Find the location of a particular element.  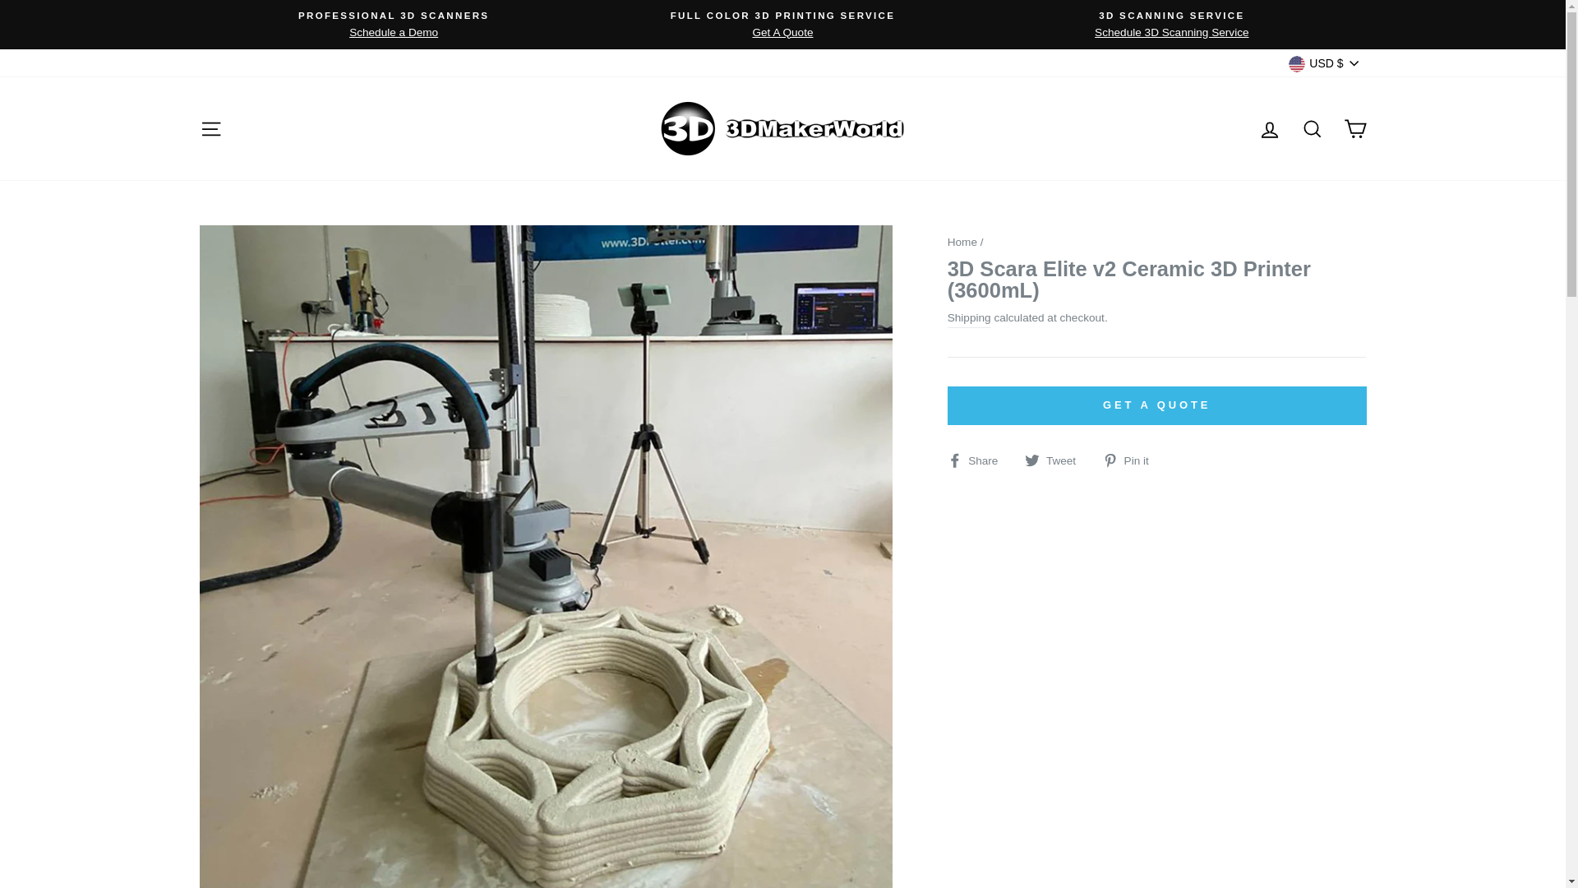

USD $ is located at coordinates (1323, 62).